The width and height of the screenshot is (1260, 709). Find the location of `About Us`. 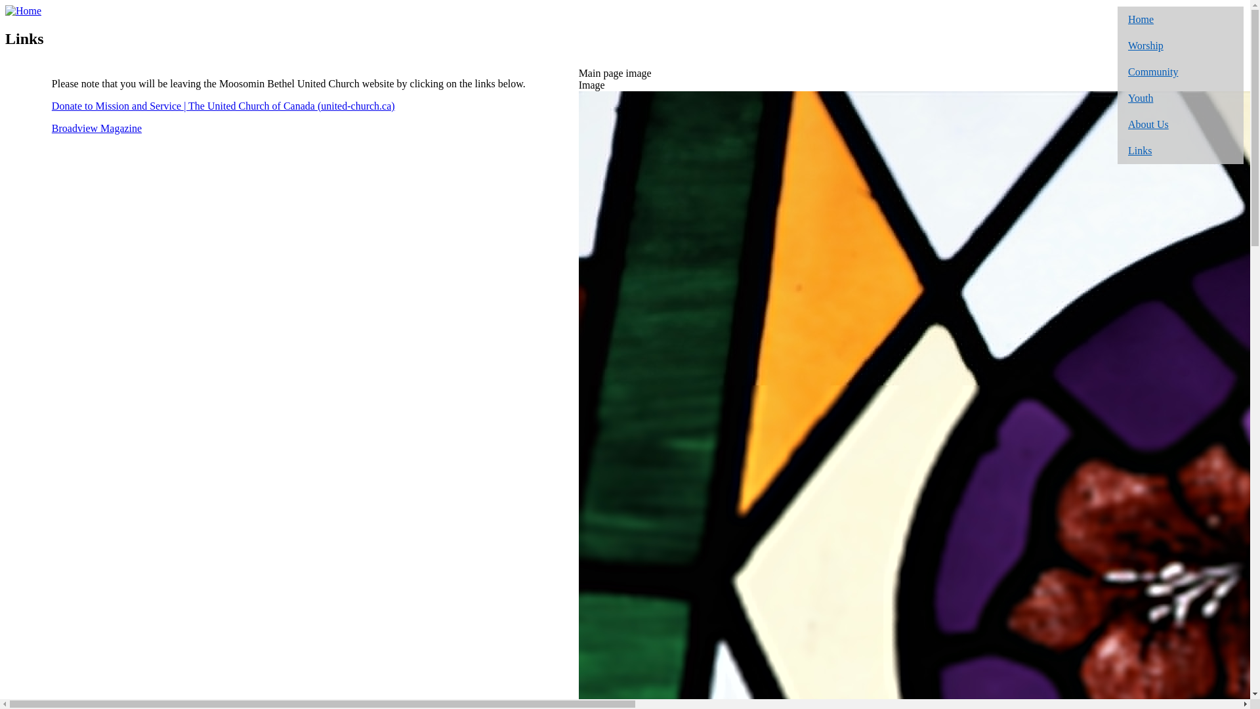

About Us is located at coordinates (1181, 125).